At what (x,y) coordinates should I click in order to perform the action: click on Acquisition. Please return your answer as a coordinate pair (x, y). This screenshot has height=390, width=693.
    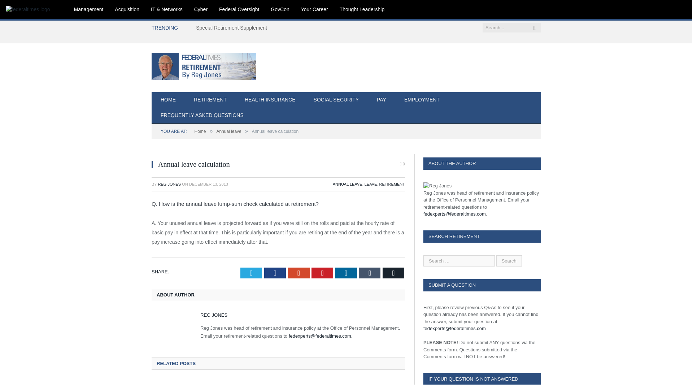
    Looking at the image, I should click on (127, 9).